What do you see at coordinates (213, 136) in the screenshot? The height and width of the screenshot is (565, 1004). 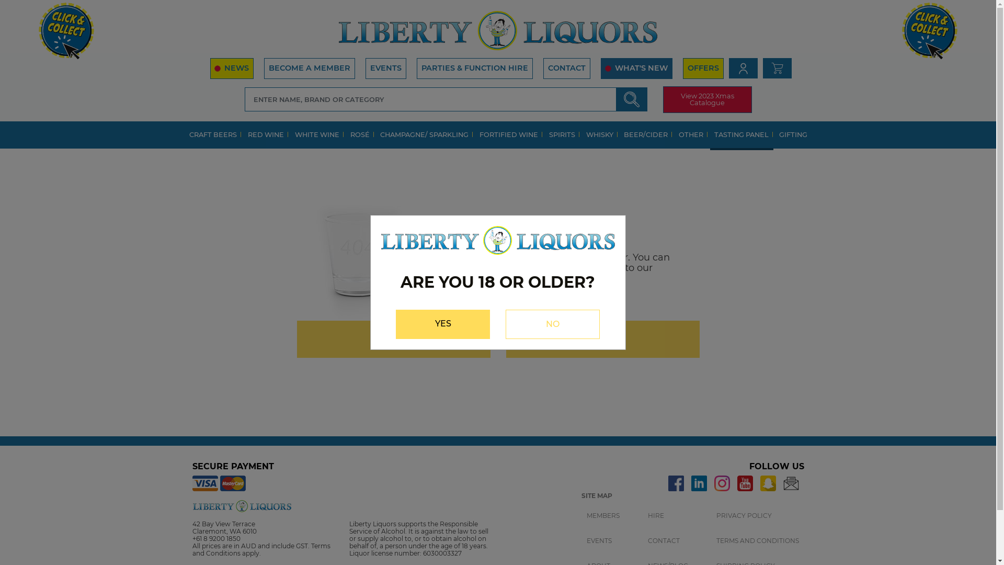 I see `CRAFT BEERS` at bounding box center [213, 136].